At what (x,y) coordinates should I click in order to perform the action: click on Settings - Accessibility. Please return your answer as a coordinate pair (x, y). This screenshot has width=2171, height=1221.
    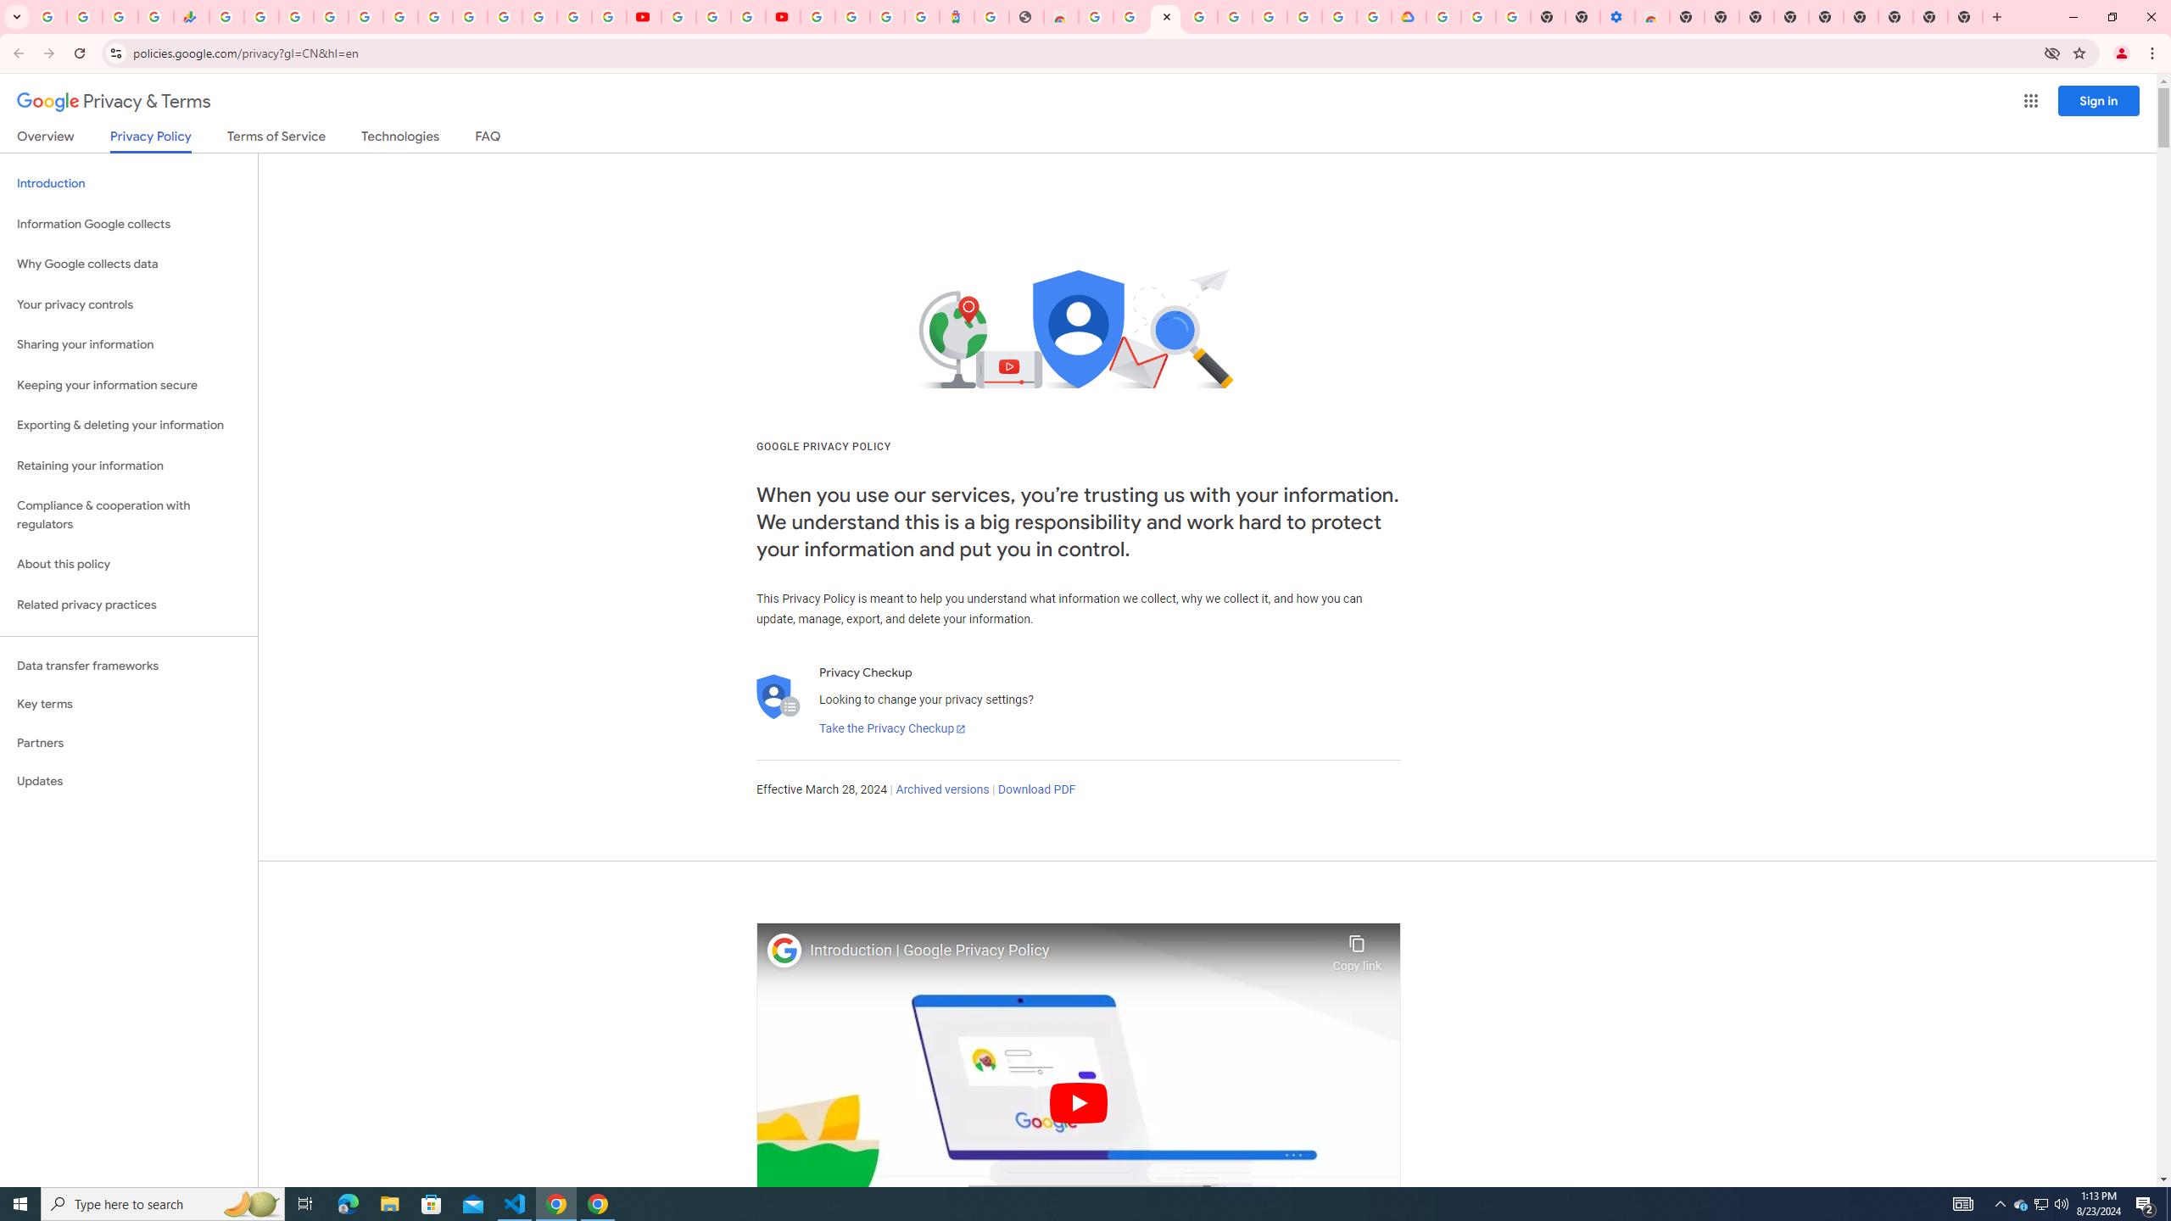
    Looking at the image, I should click on (1618, 17).